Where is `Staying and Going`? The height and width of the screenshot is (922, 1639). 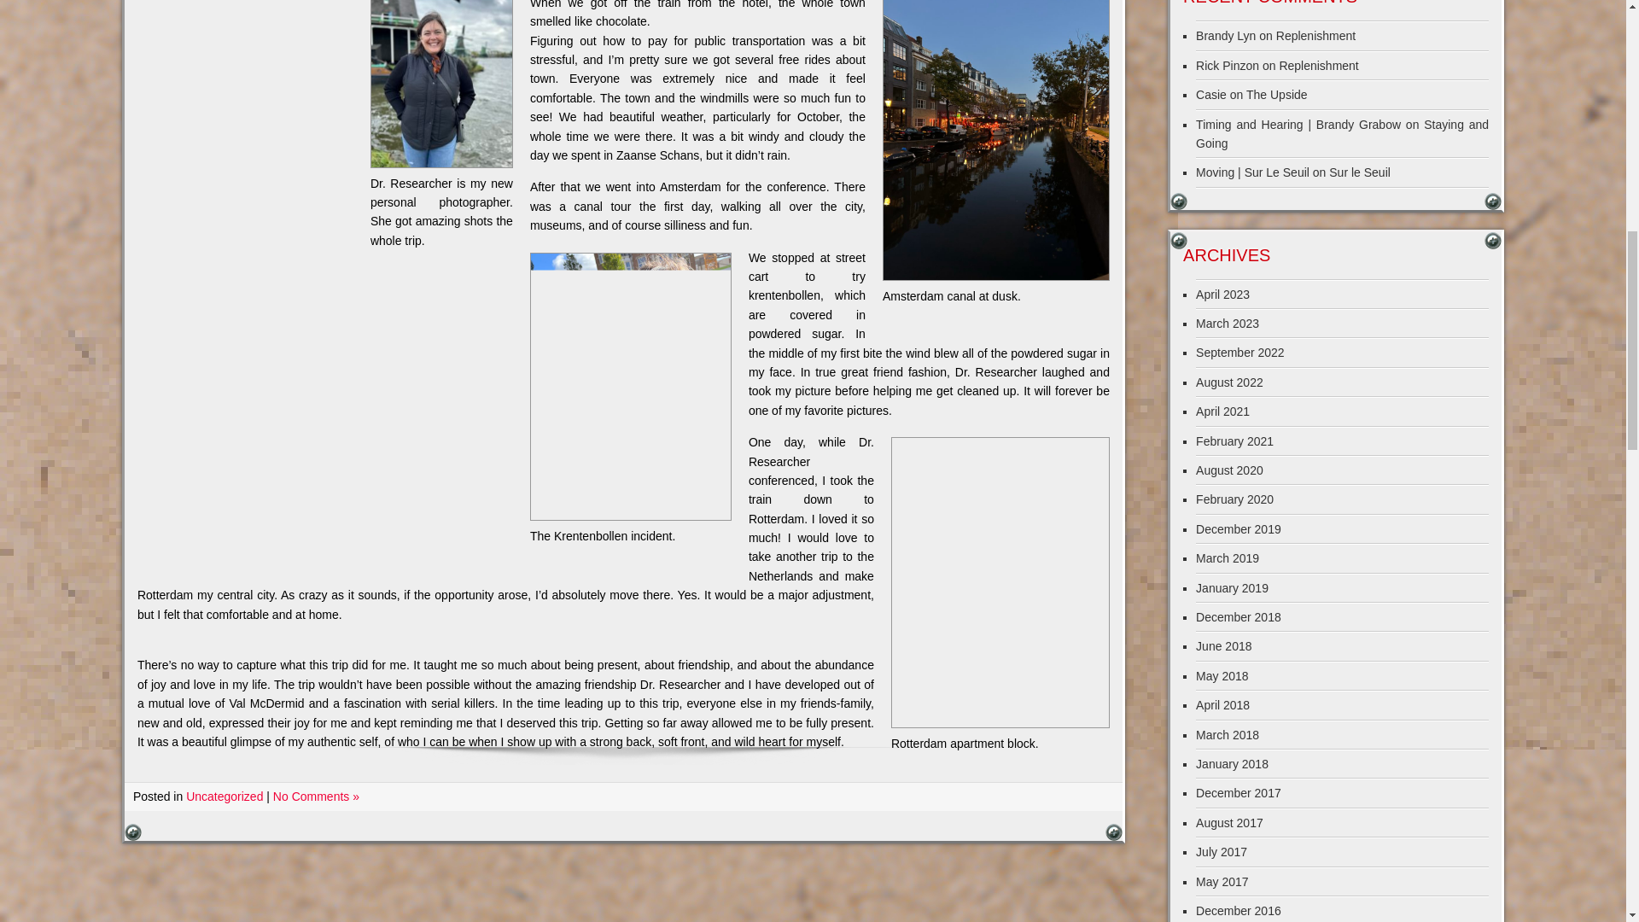
Staying and Going is located at coordinates (1342, 134).